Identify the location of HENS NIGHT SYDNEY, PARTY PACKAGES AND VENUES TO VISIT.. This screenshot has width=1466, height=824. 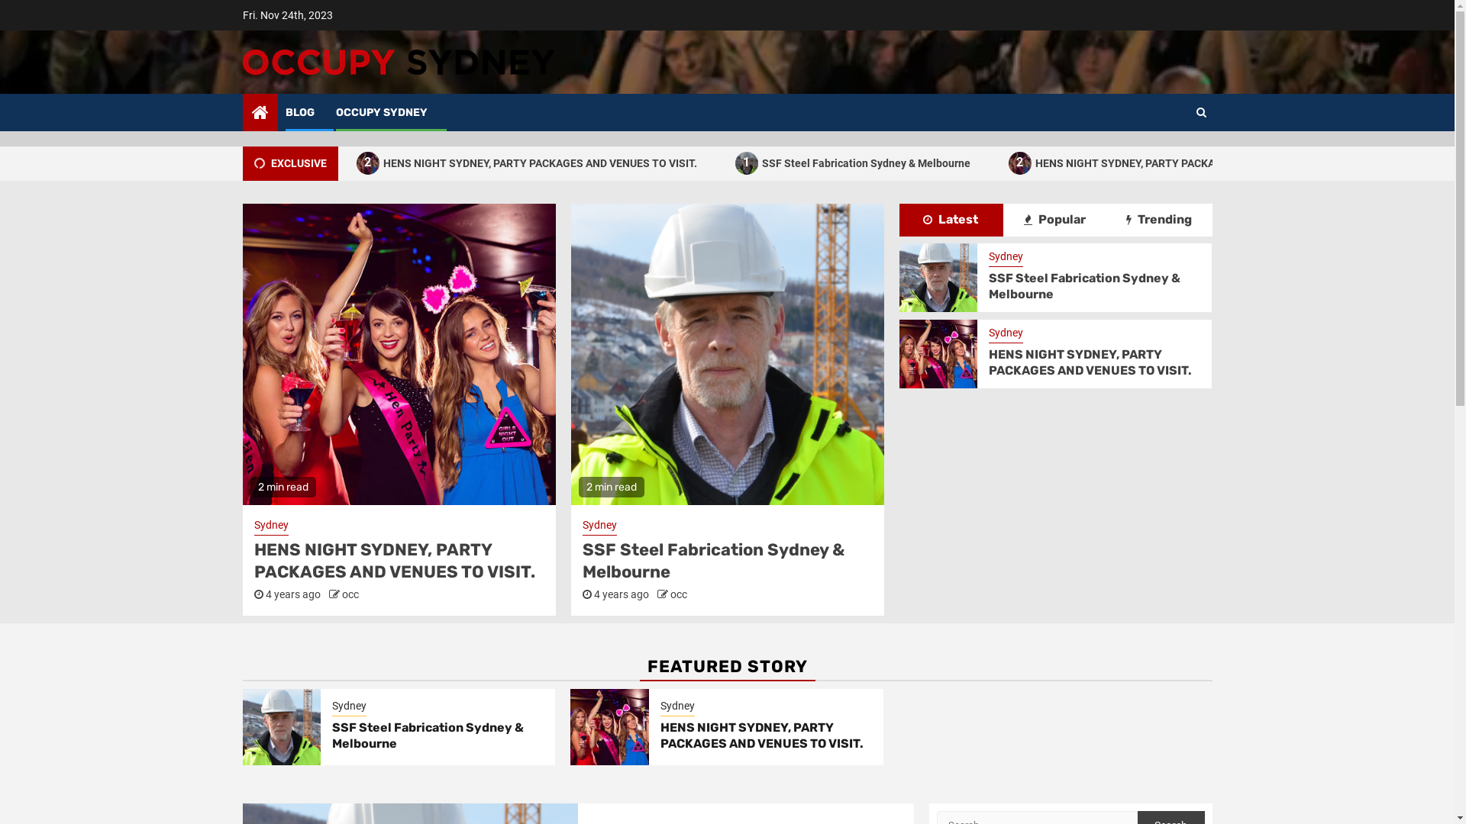
(762, 735).